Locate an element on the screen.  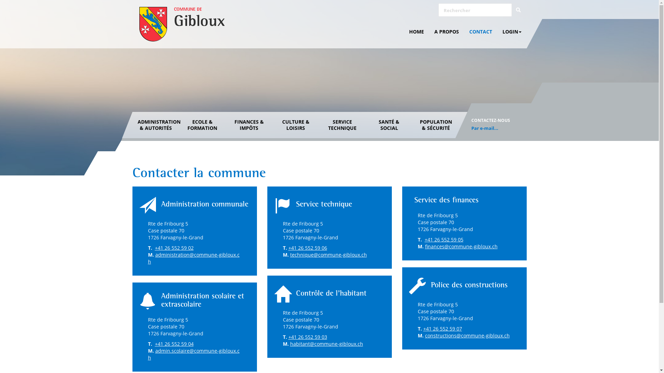
CONTACT is located at coordinates (481, 32).